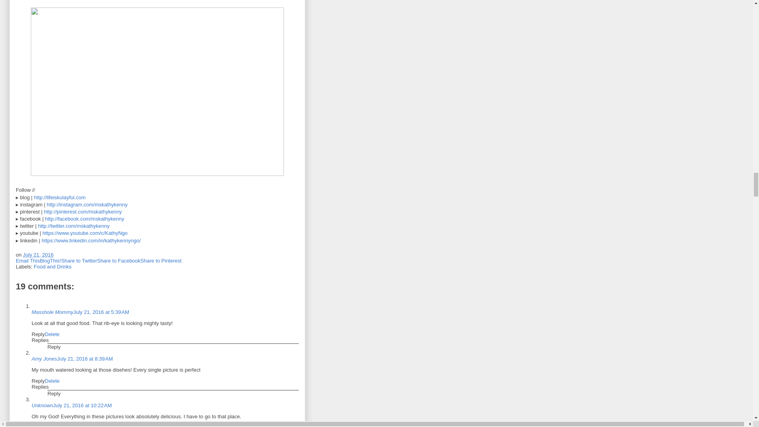 The image size is (759, 427). Describe the element at coordinates (28, 261) in the screenshot. I see `Email This` at that location.